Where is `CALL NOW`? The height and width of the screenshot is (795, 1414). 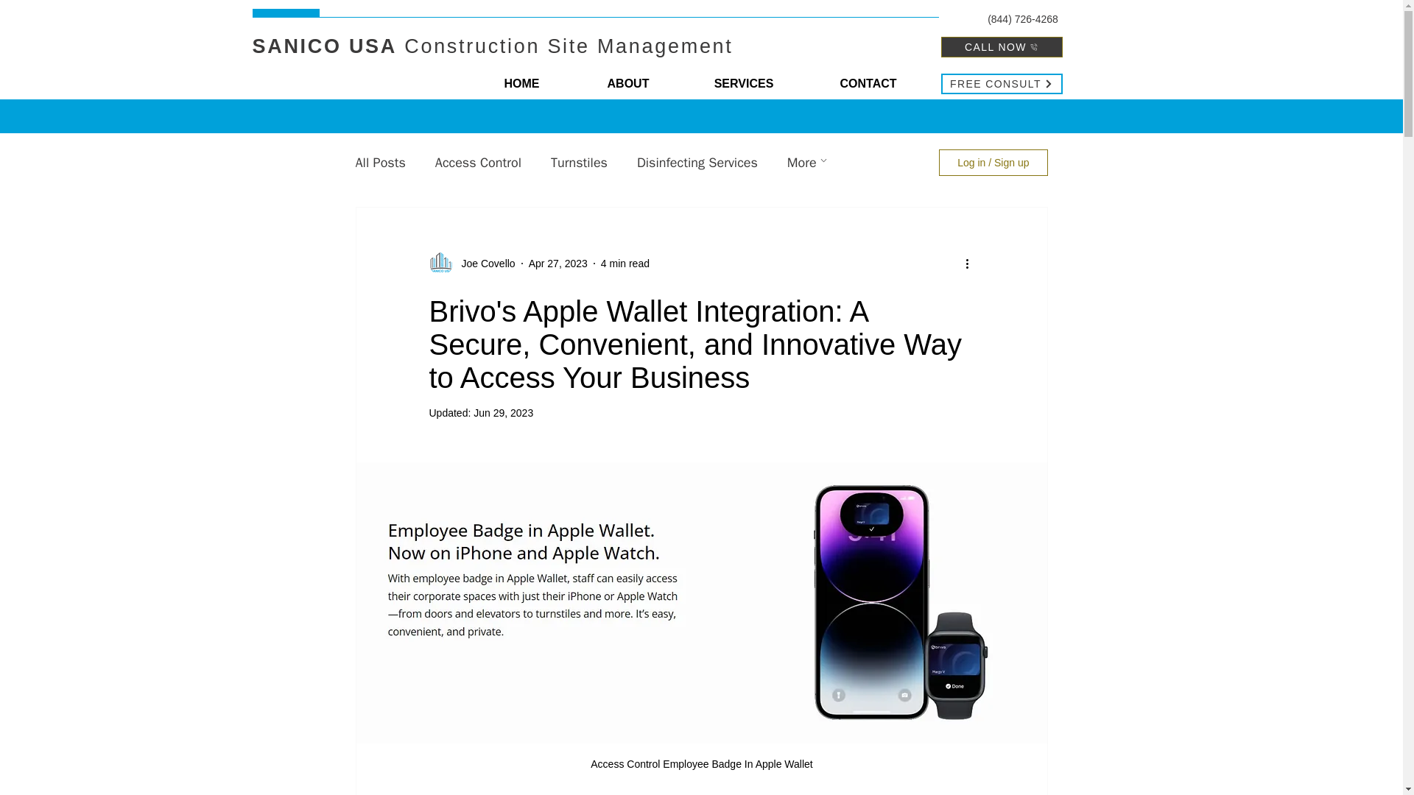 CALL NOW is located at coordinates (1002, 46).